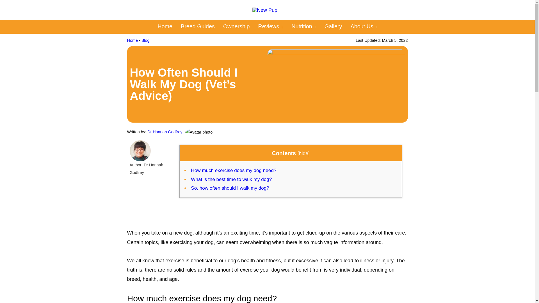 The height and width of the screenshot is (303, 539). I want to click on So, how often should I walk my dog?, so click(230, 188).